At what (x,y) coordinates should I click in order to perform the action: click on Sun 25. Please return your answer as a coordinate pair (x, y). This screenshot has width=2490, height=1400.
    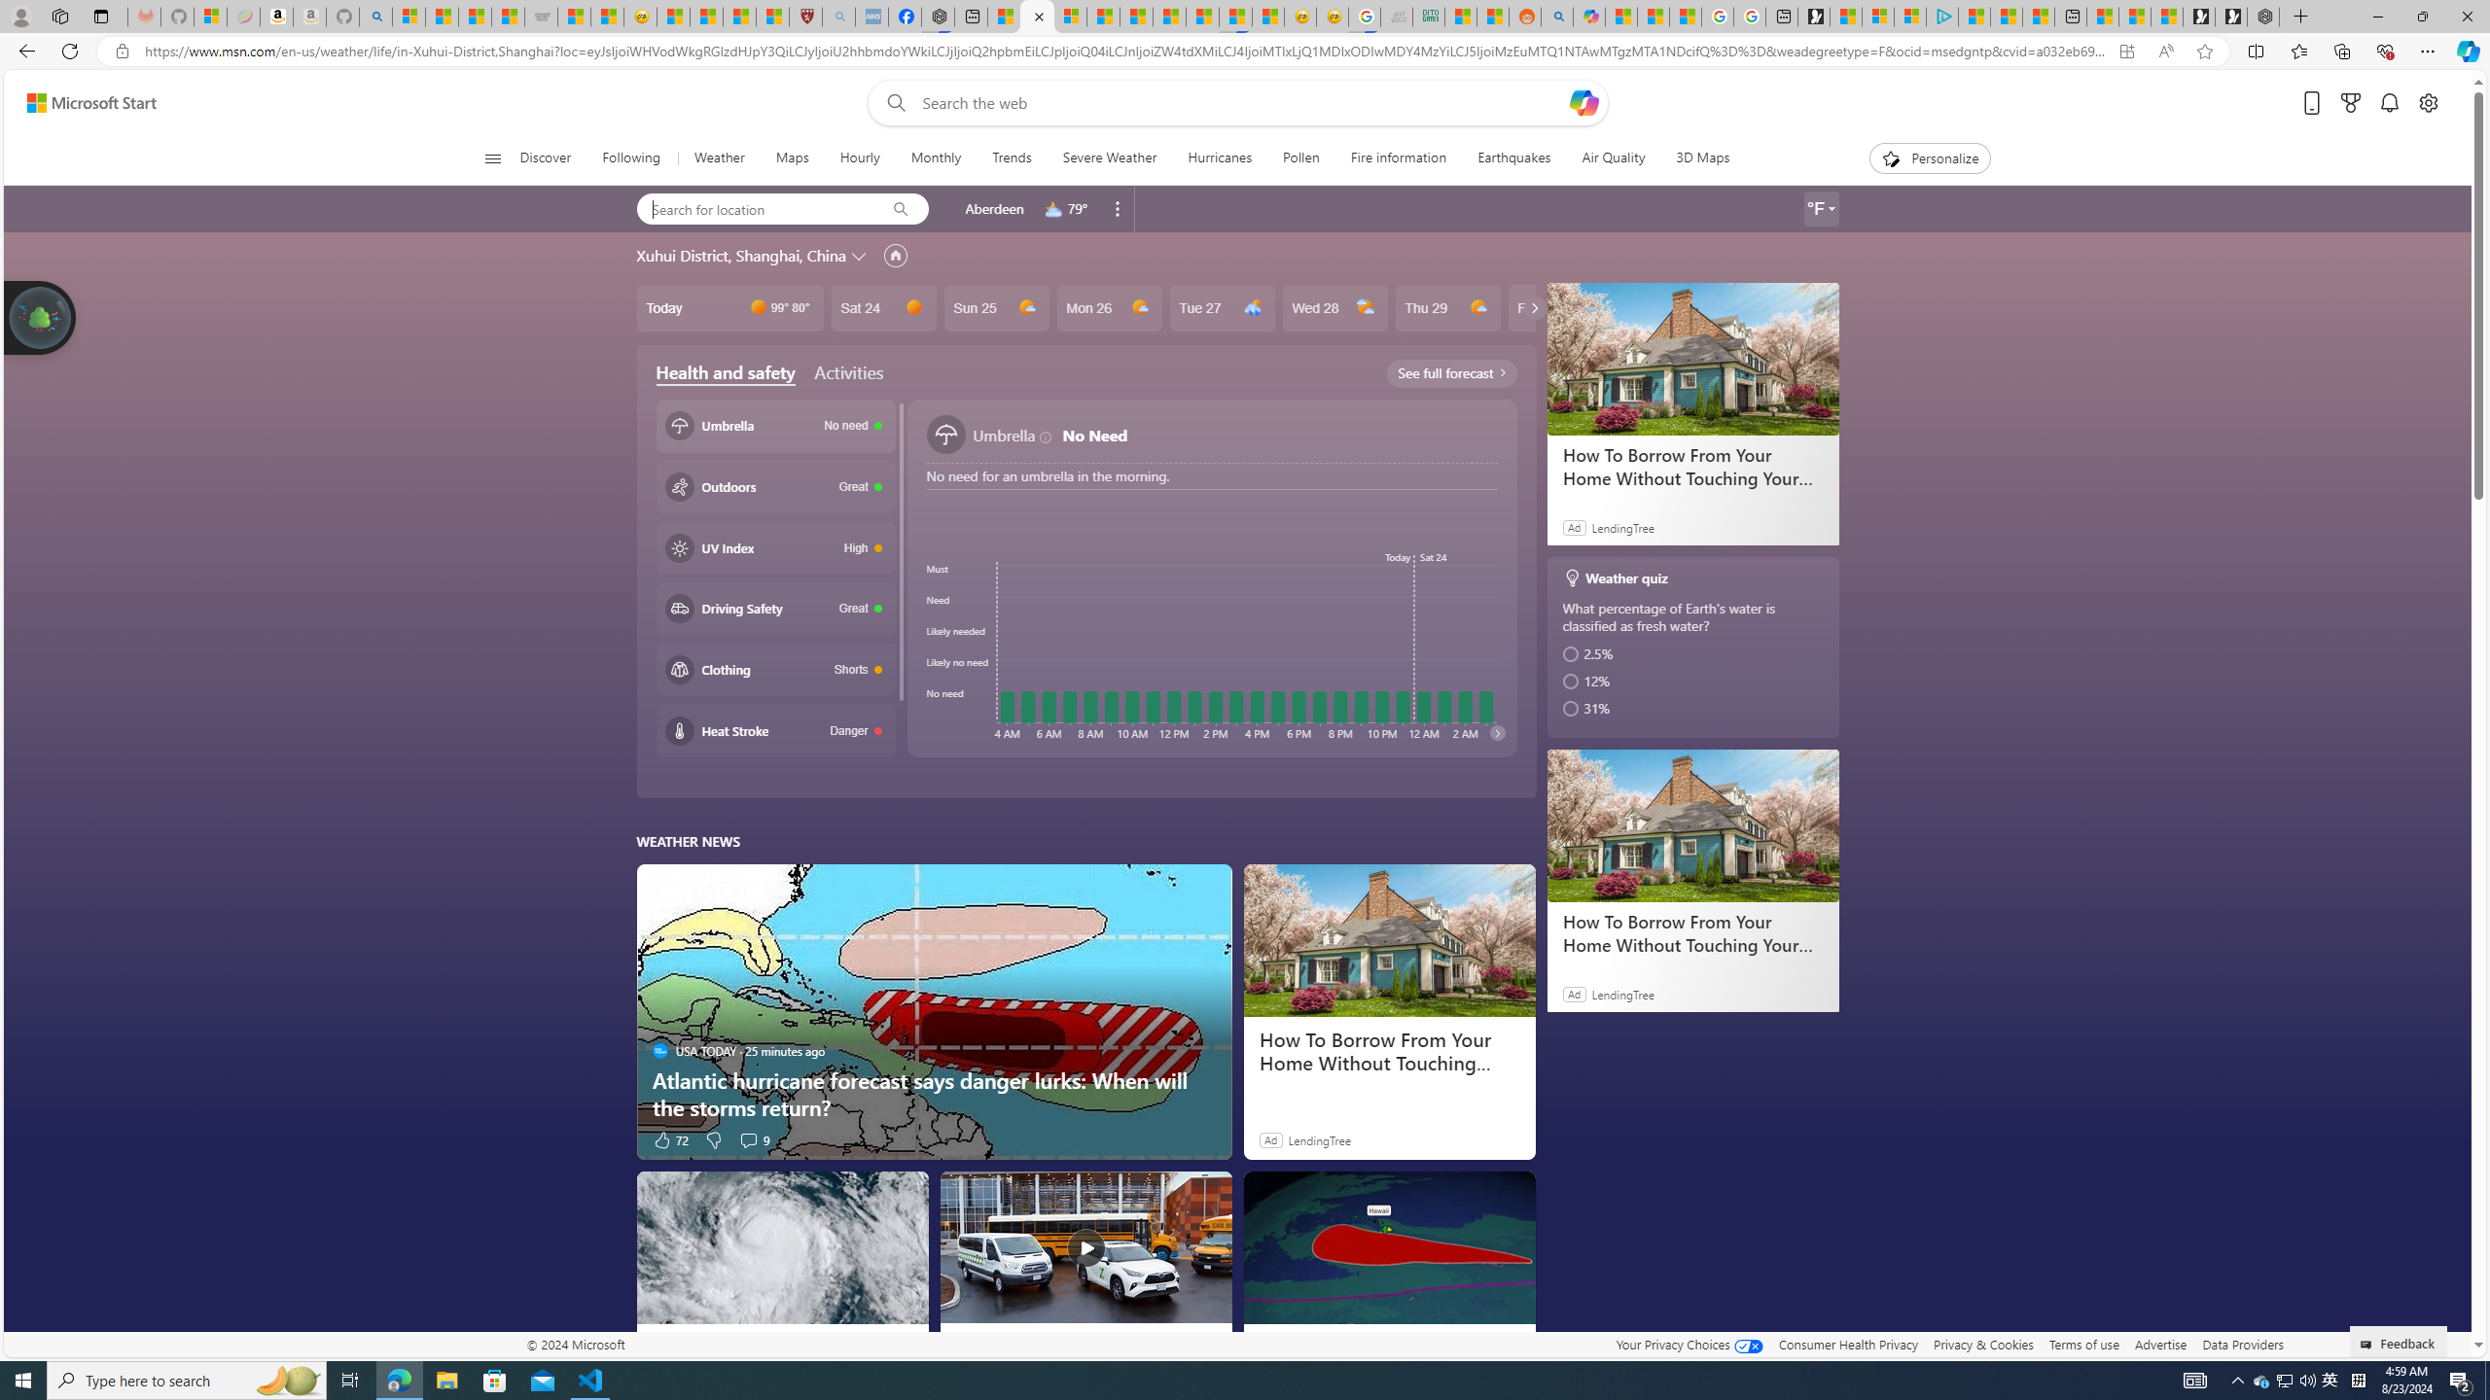
    Looking at the image, I should click on (996, 307).